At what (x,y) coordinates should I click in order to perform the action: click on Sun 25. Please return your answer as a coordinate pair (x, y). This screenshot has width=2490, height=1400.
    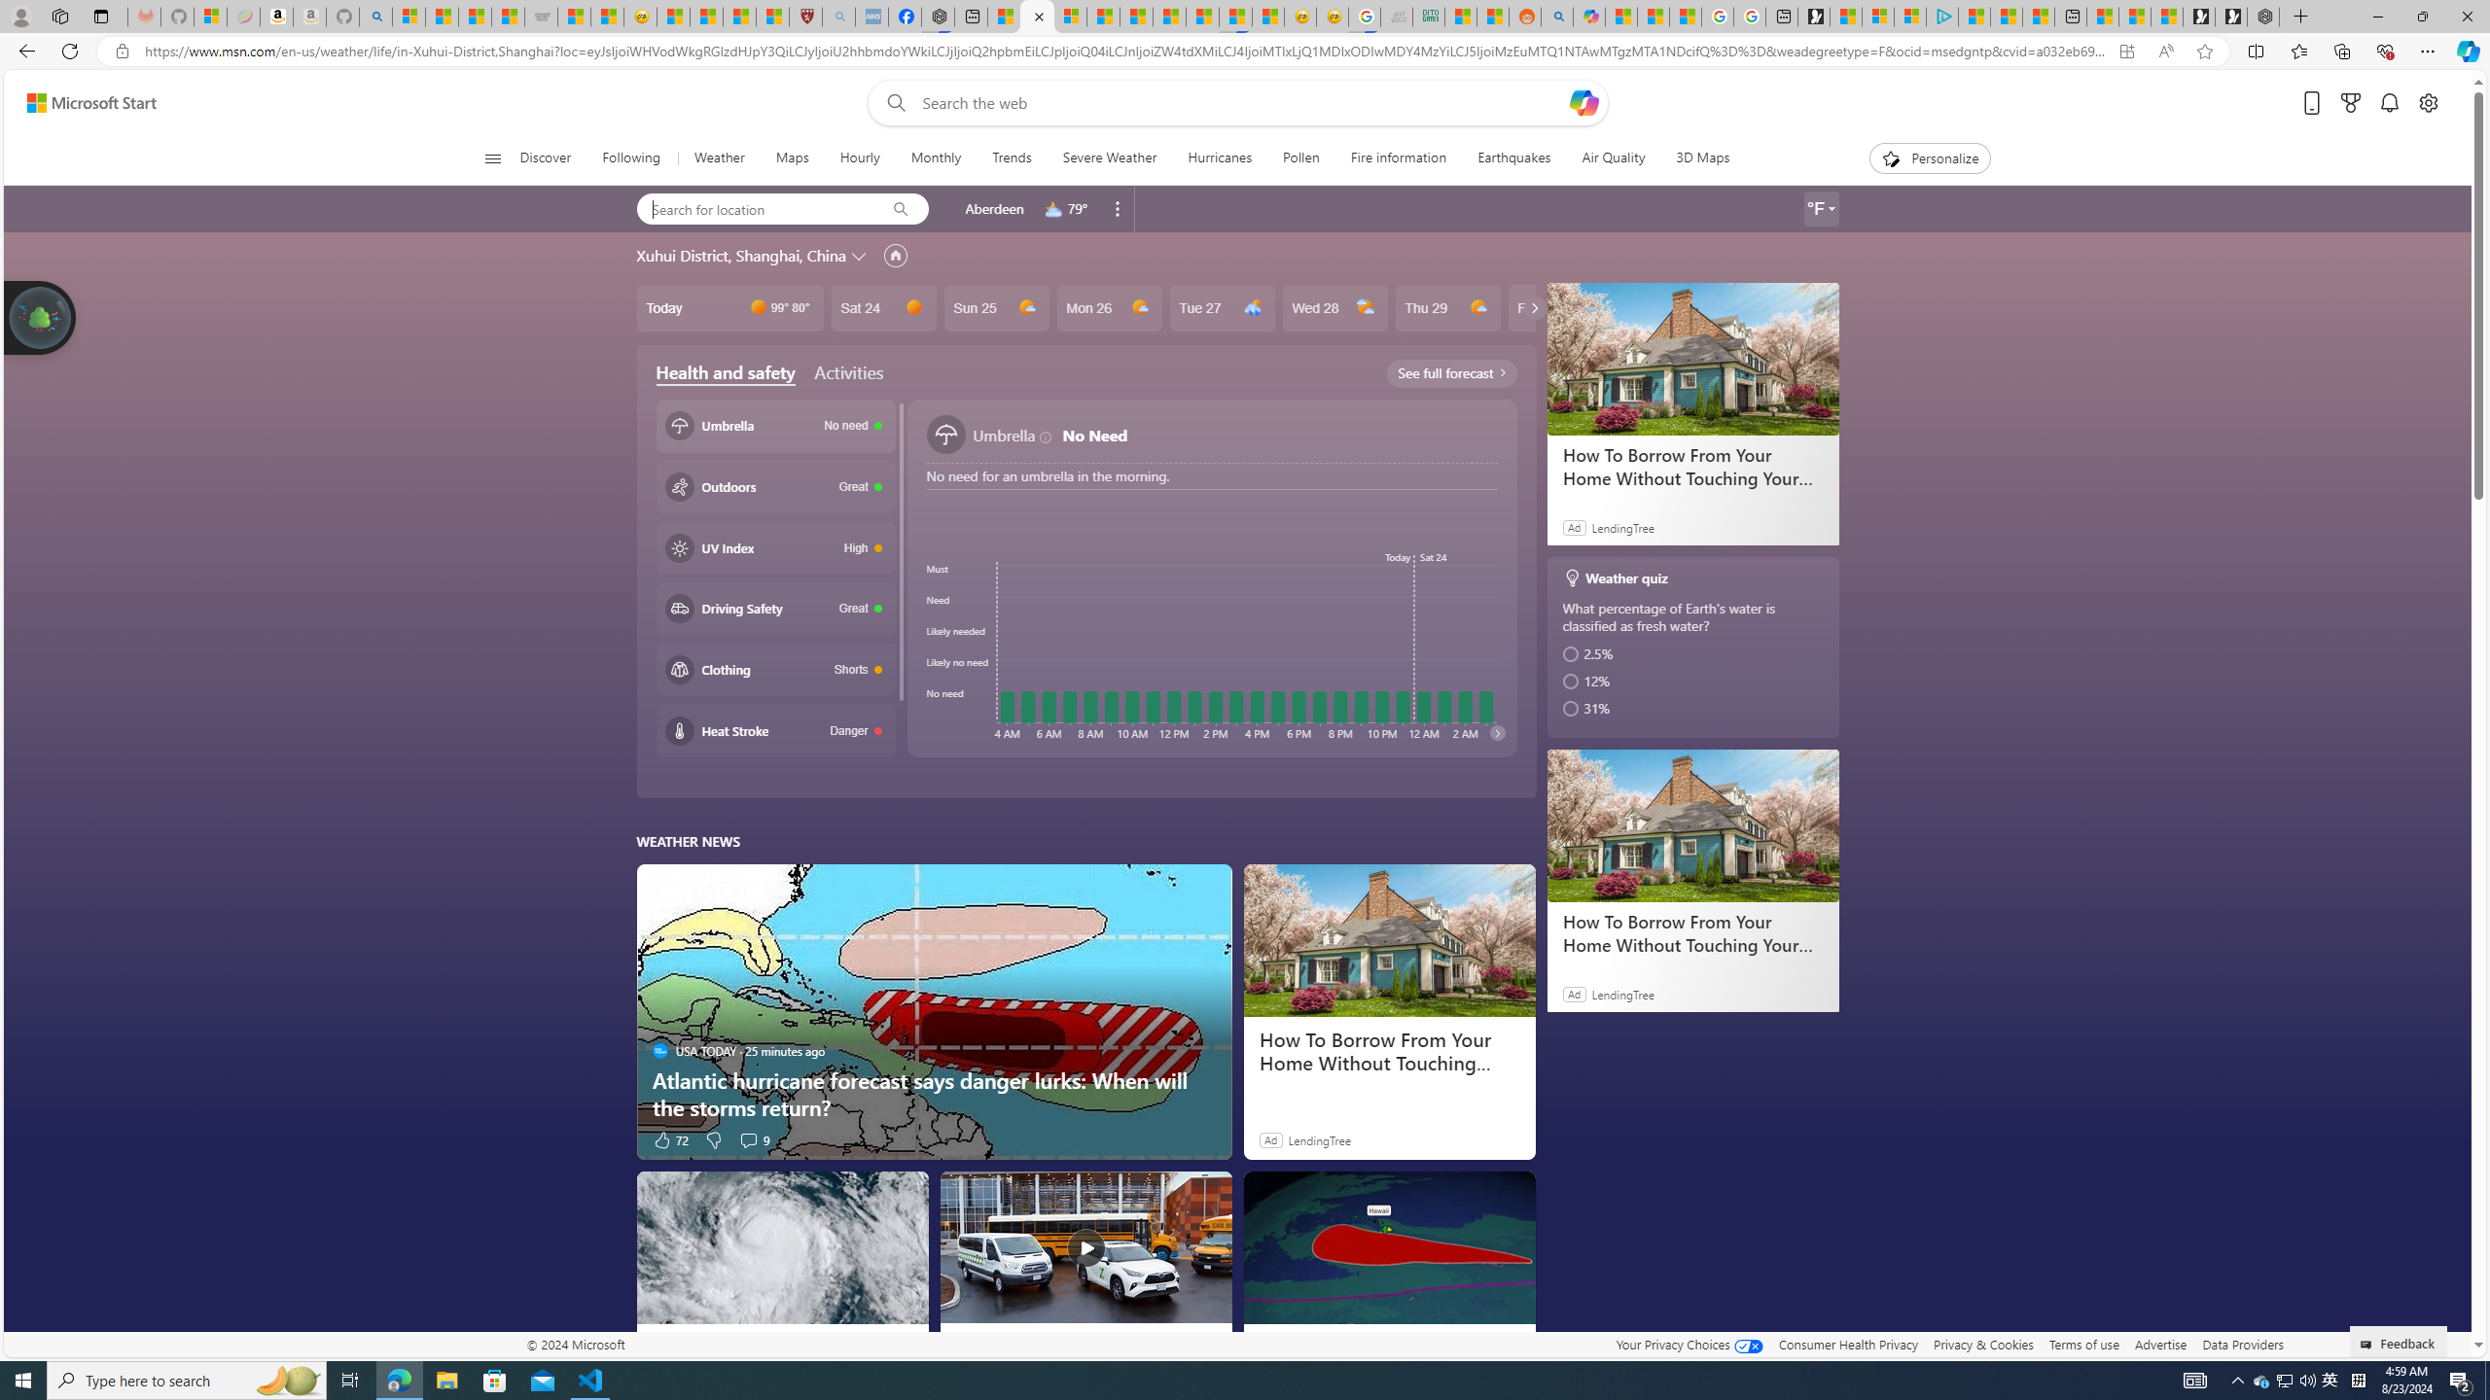
    Looking at the image, I should click on (996, 307).